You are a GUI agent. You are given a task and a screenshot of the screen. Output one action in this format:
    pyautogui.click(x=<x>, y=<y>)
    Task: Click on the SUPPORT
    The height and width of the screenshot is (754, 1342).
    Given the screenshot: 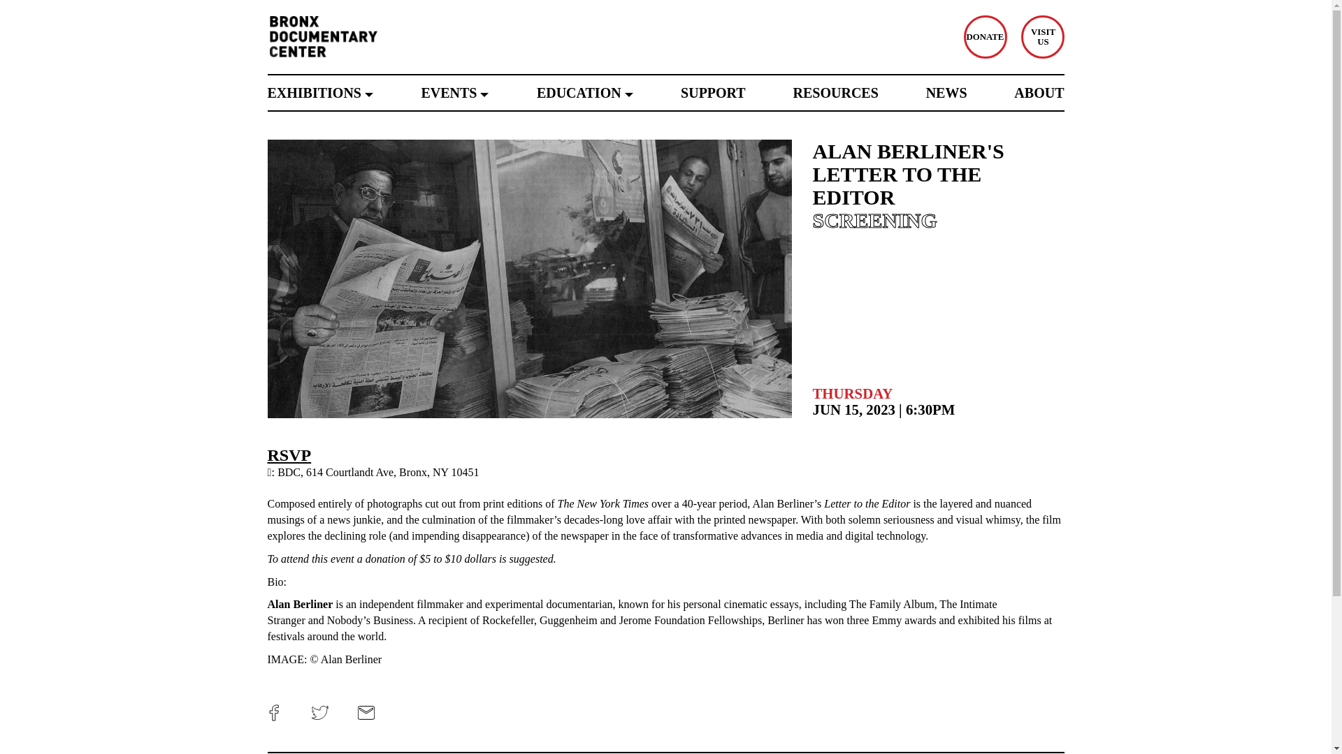 What is the action you would take?
    pyautogui.click(x=713, y=92)
    